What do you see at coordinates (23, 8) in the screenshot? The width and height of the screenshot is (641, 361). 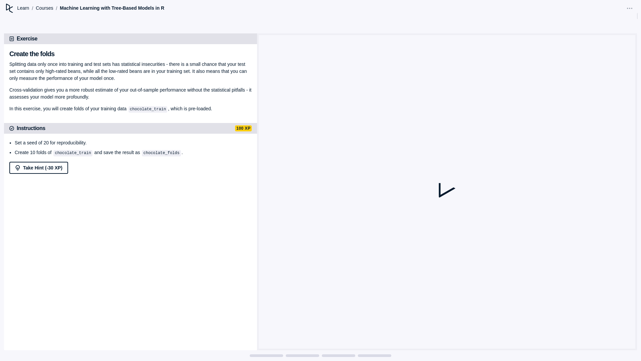 I see `Learn` at bounding box center [23, 8].